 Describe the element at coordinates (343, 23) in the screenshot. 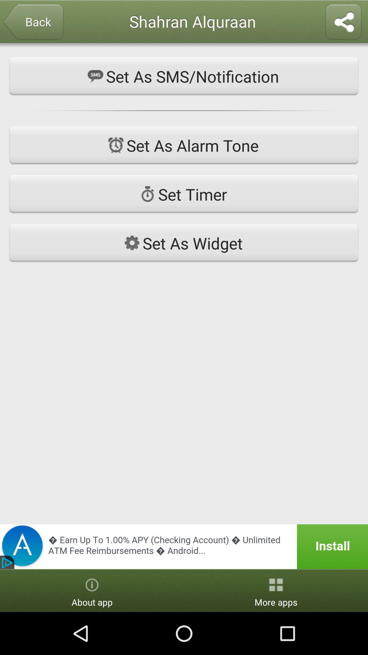

I see `share button` at that location.